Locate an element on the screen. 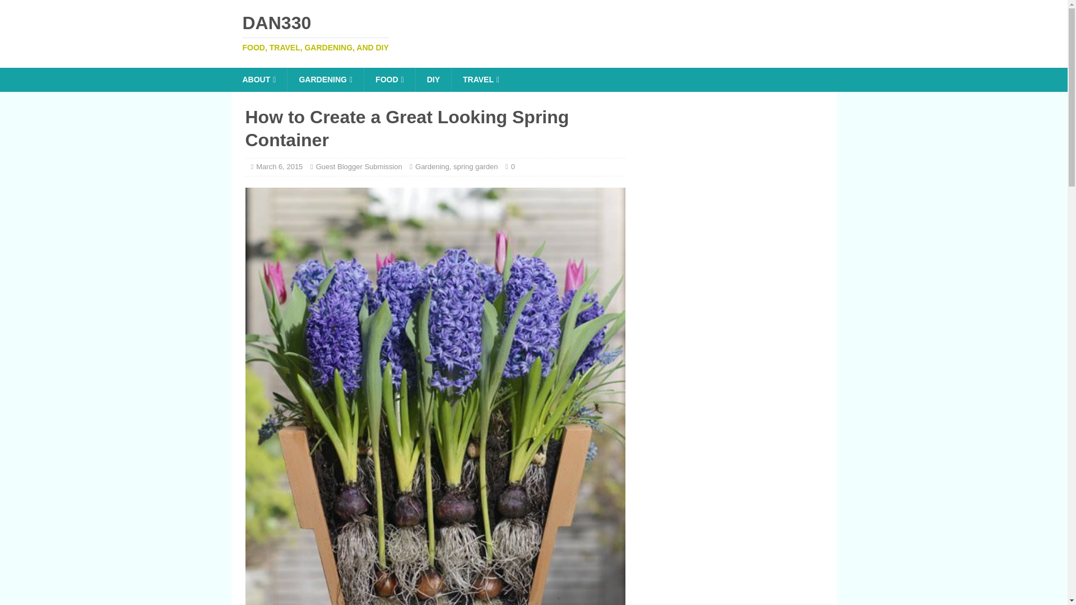  March 6, 2015 is located at coordinates (279, 166).